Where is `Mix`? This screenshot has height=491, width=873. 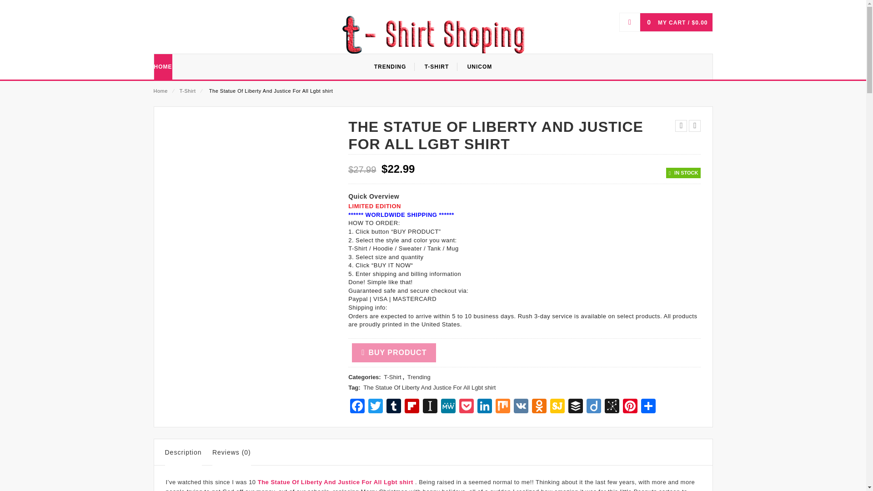 Mix is located at coordinates (503, 406).